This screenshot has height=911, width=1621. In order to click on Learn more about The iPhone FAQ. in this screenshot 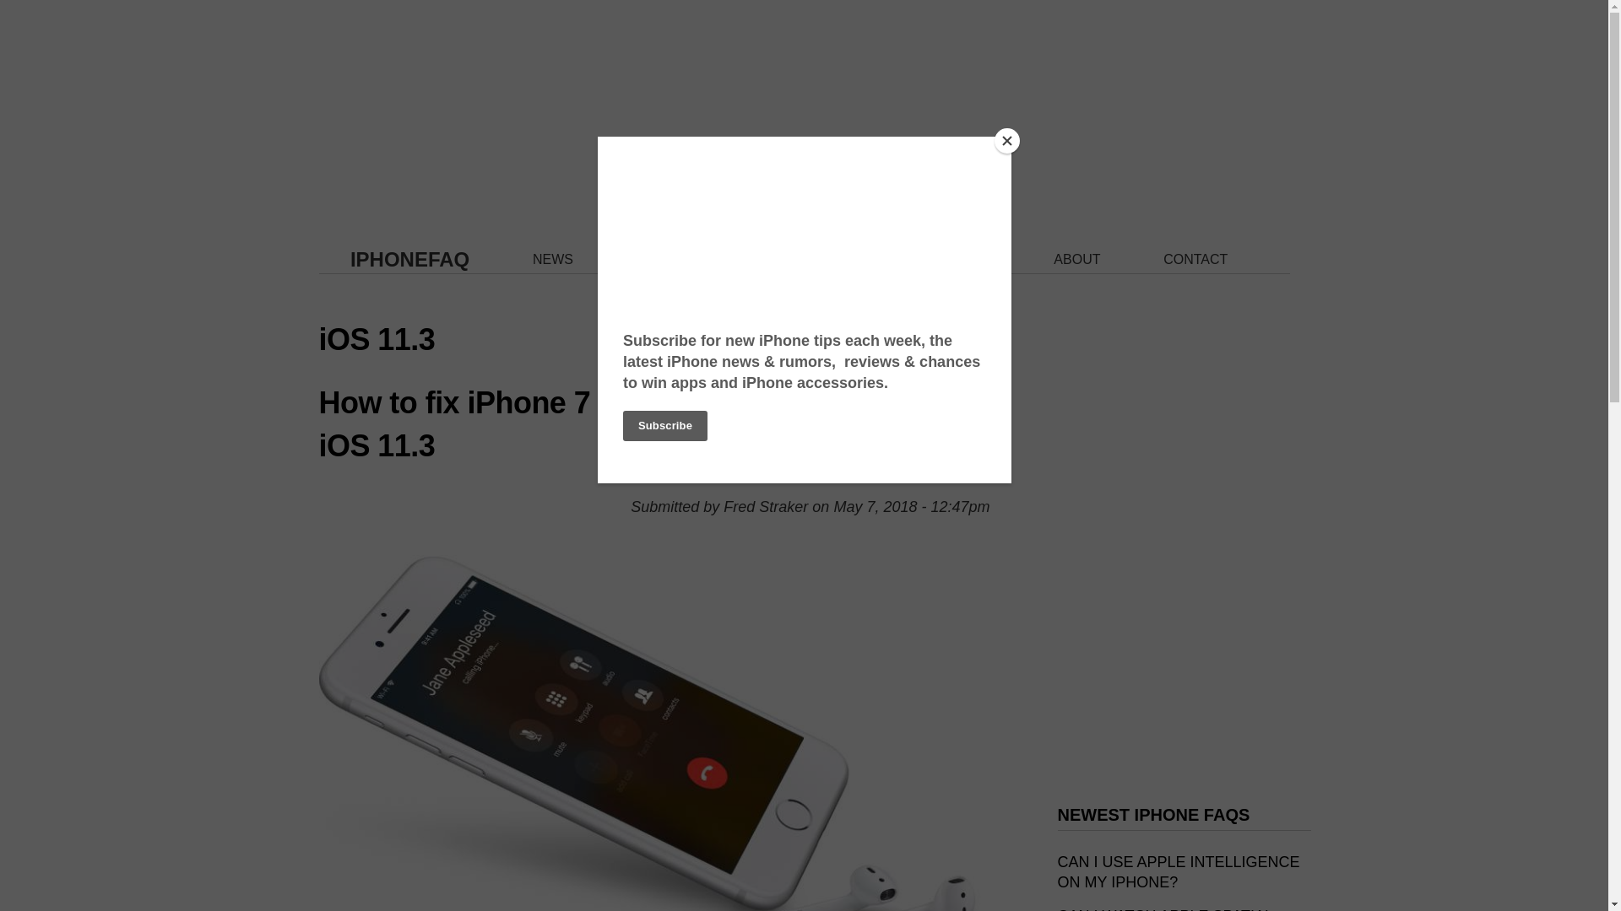, I will do `click(1077, 260)`.